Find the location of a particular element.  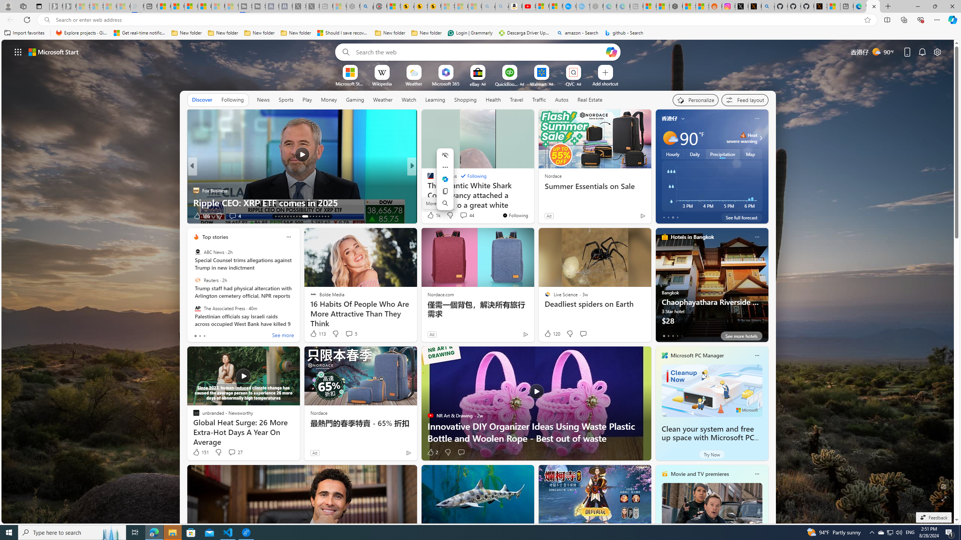

Men Share The 14 Unspoken Rules for Successful Marriage is located at coordinates (533, 196).